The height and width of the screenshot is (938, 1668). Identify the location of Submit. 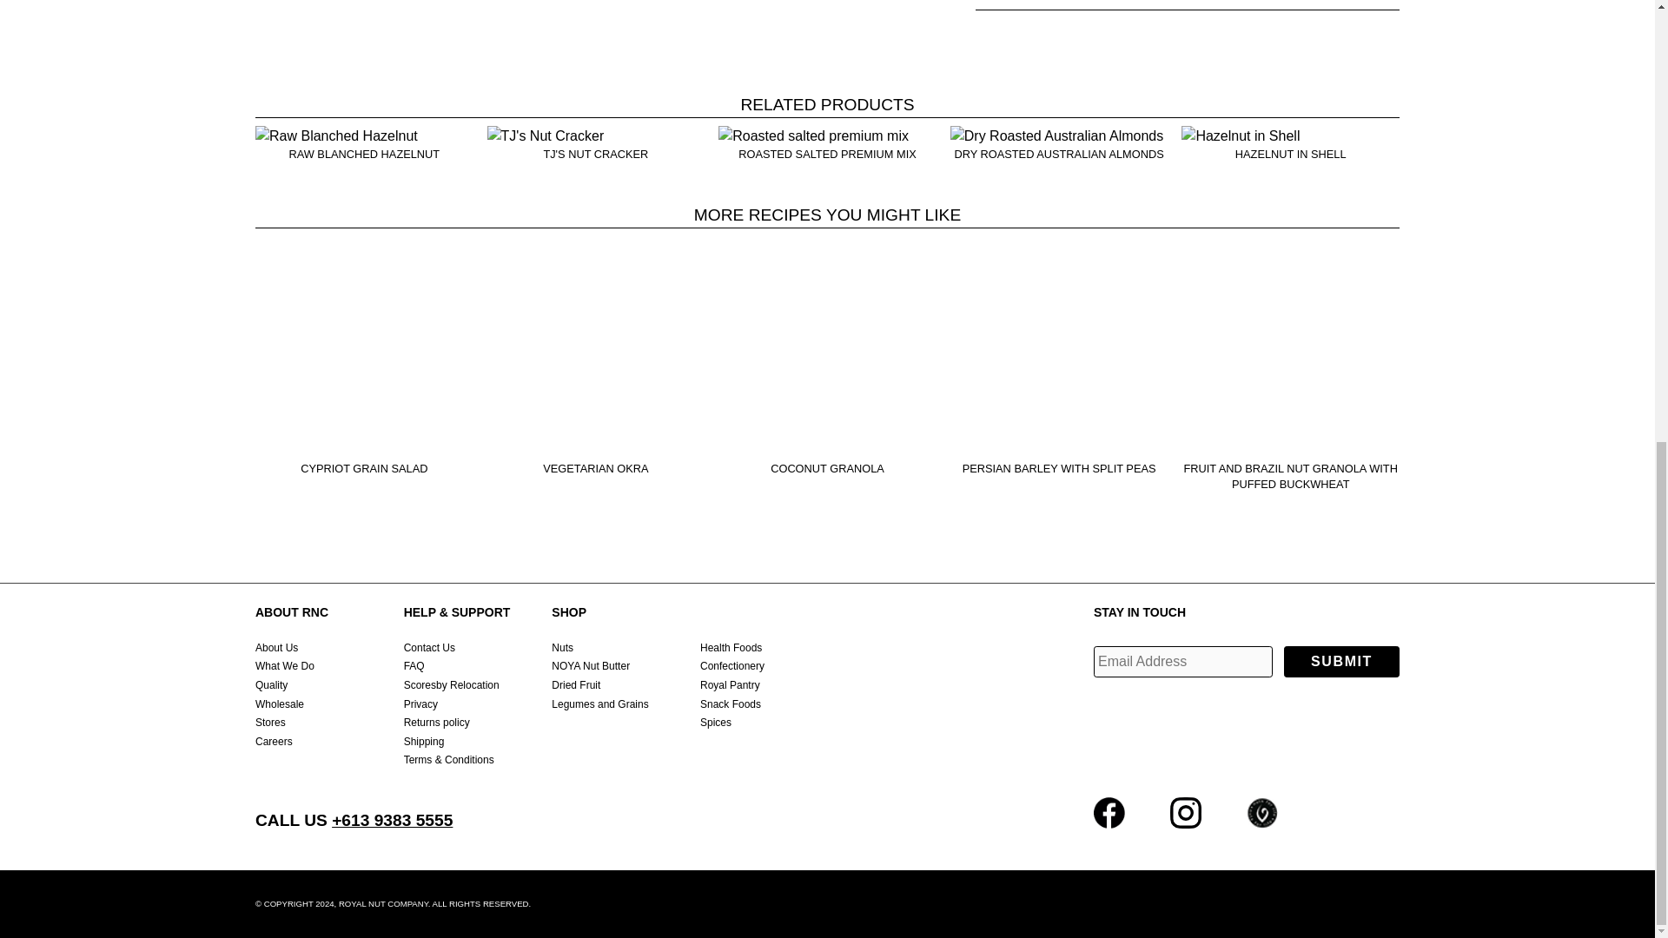
(1341, 662).